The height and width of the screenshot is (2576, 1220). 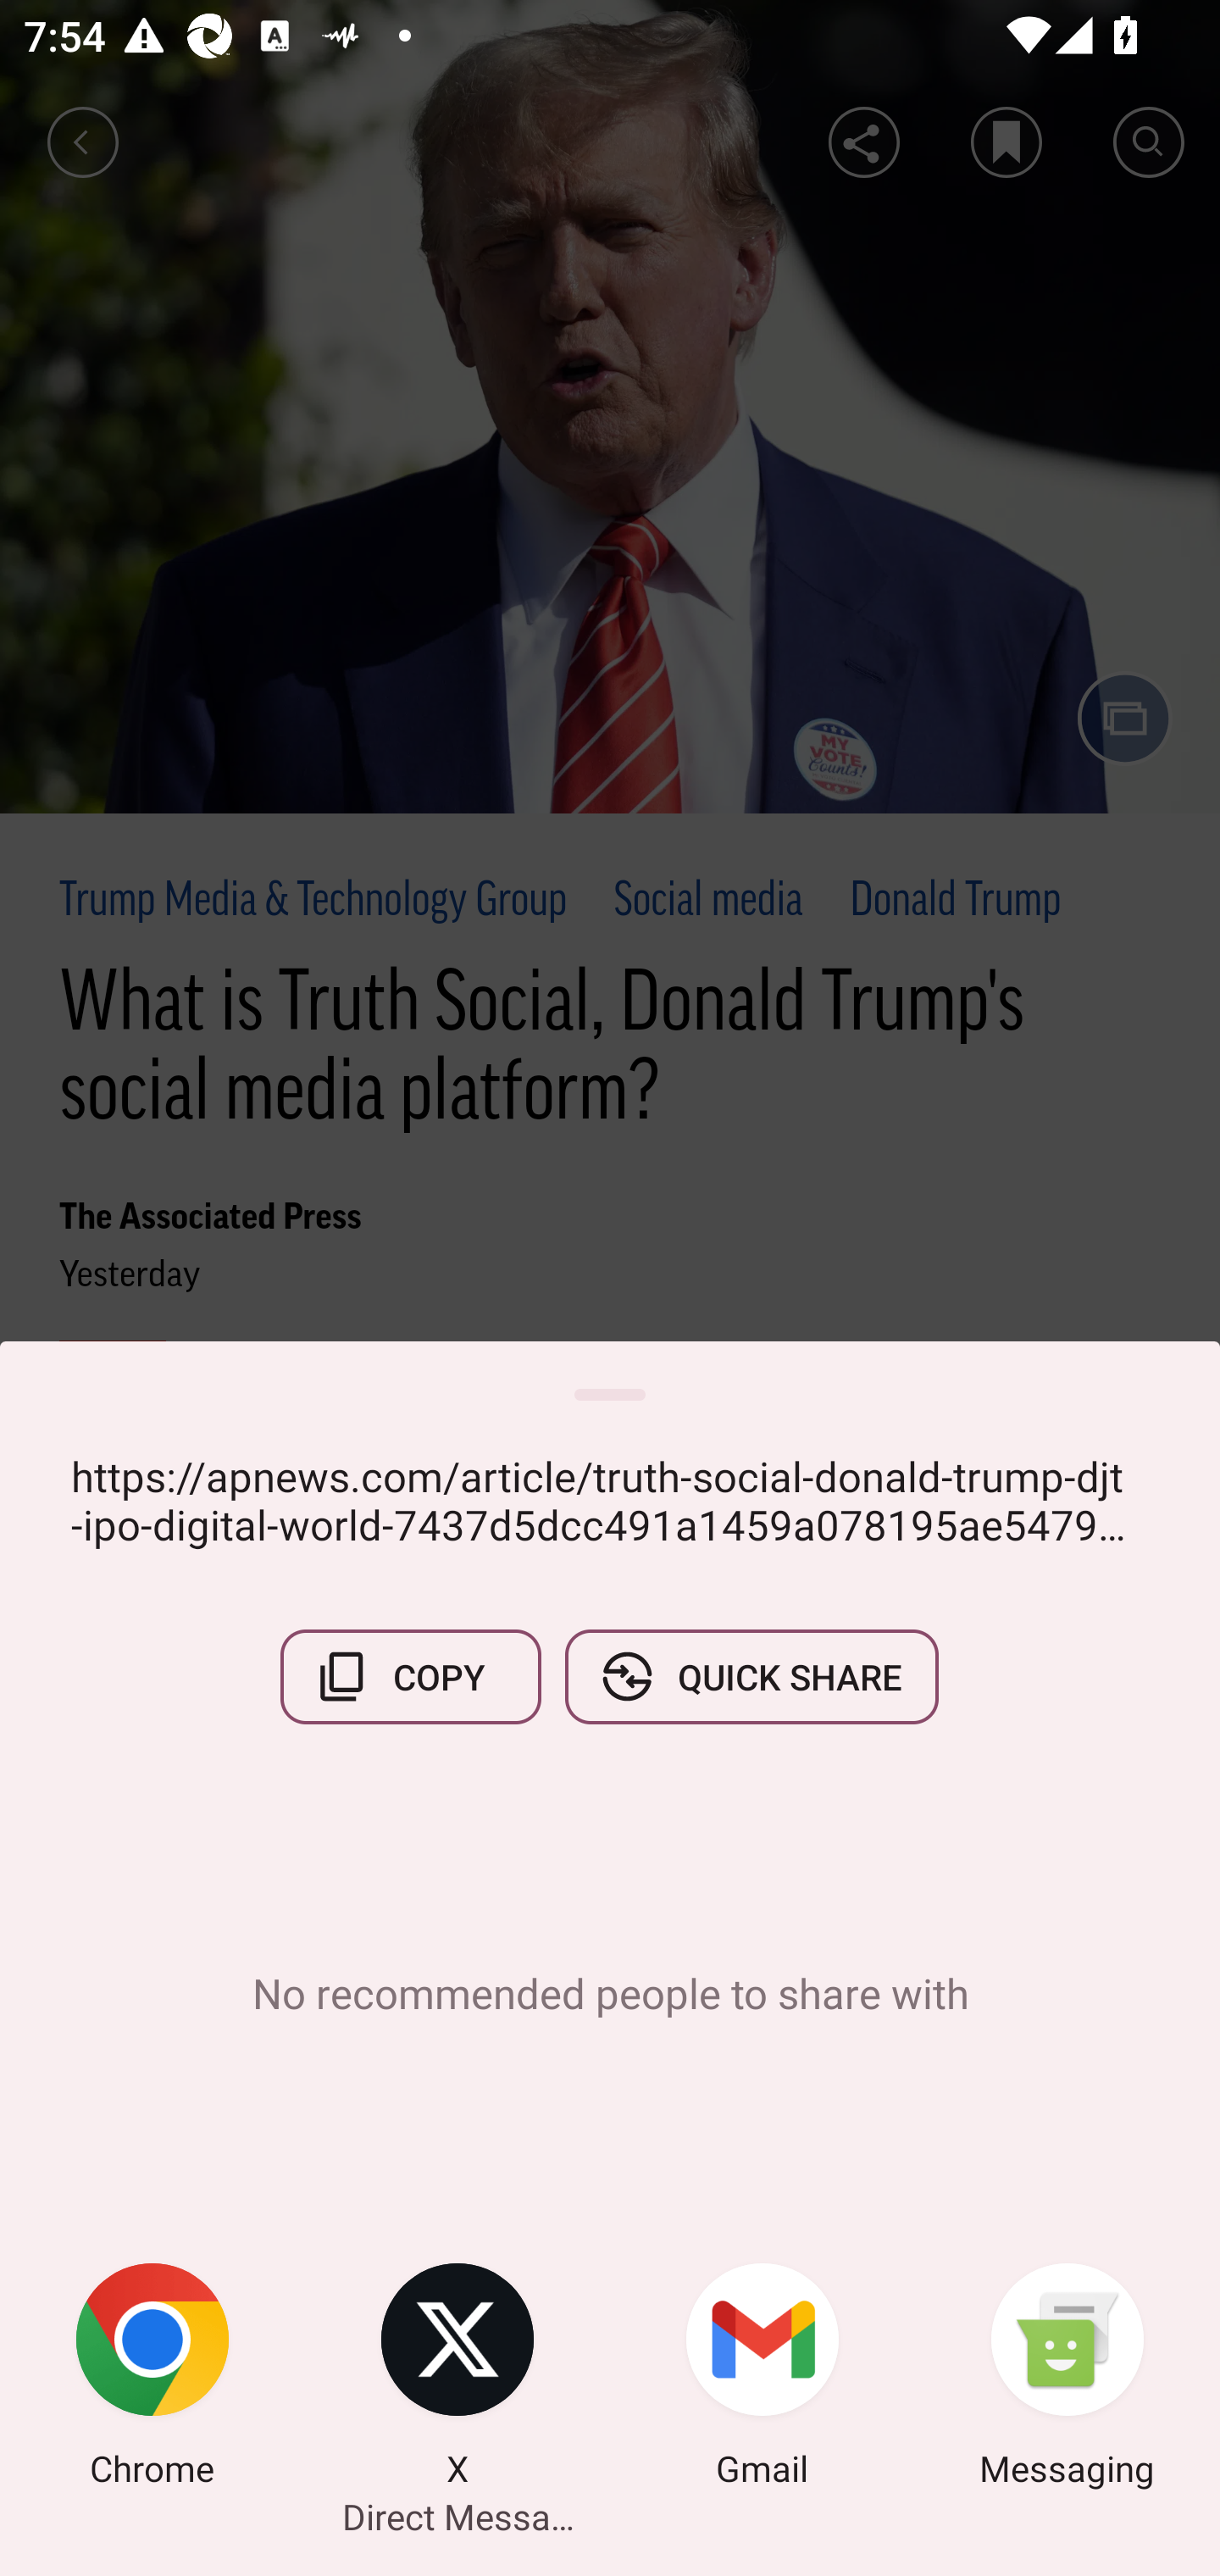 I want to click on COPY, so click(x=411, y=1676).